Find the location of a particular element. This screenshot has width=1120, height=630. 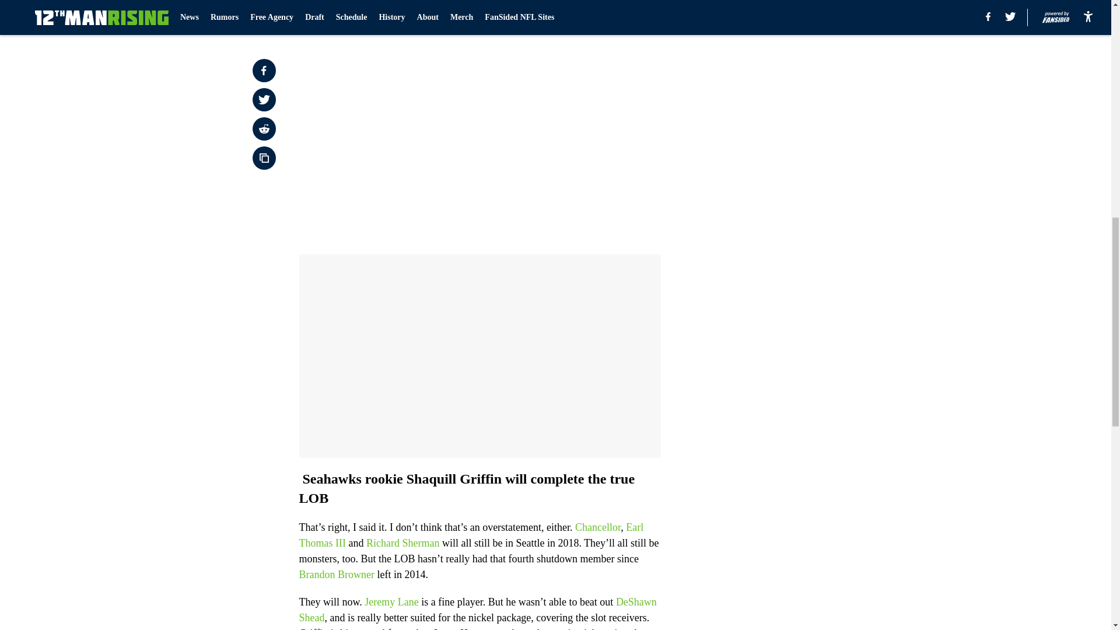

DeShawn Shead is located at coordinates (477, 610).